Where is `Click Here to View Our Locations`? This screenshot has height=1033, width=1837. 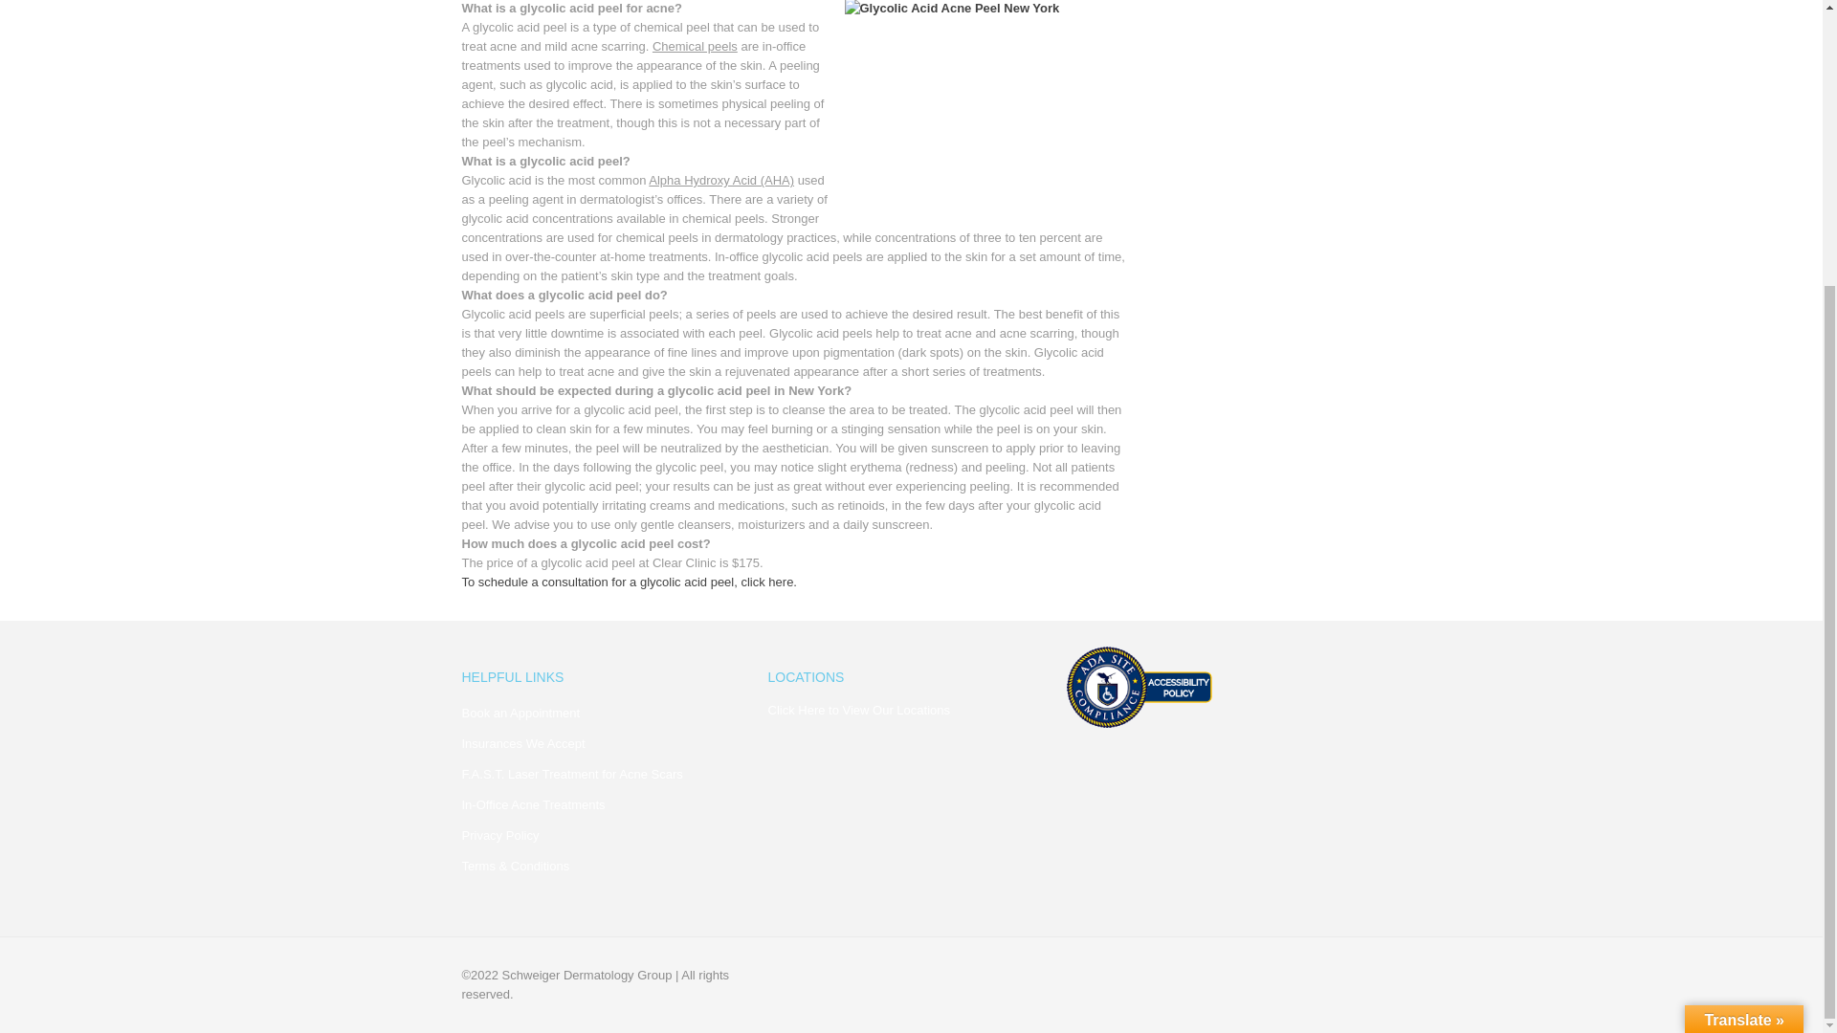
Click Here to View Our Locations is located at coordinates (858, 710).